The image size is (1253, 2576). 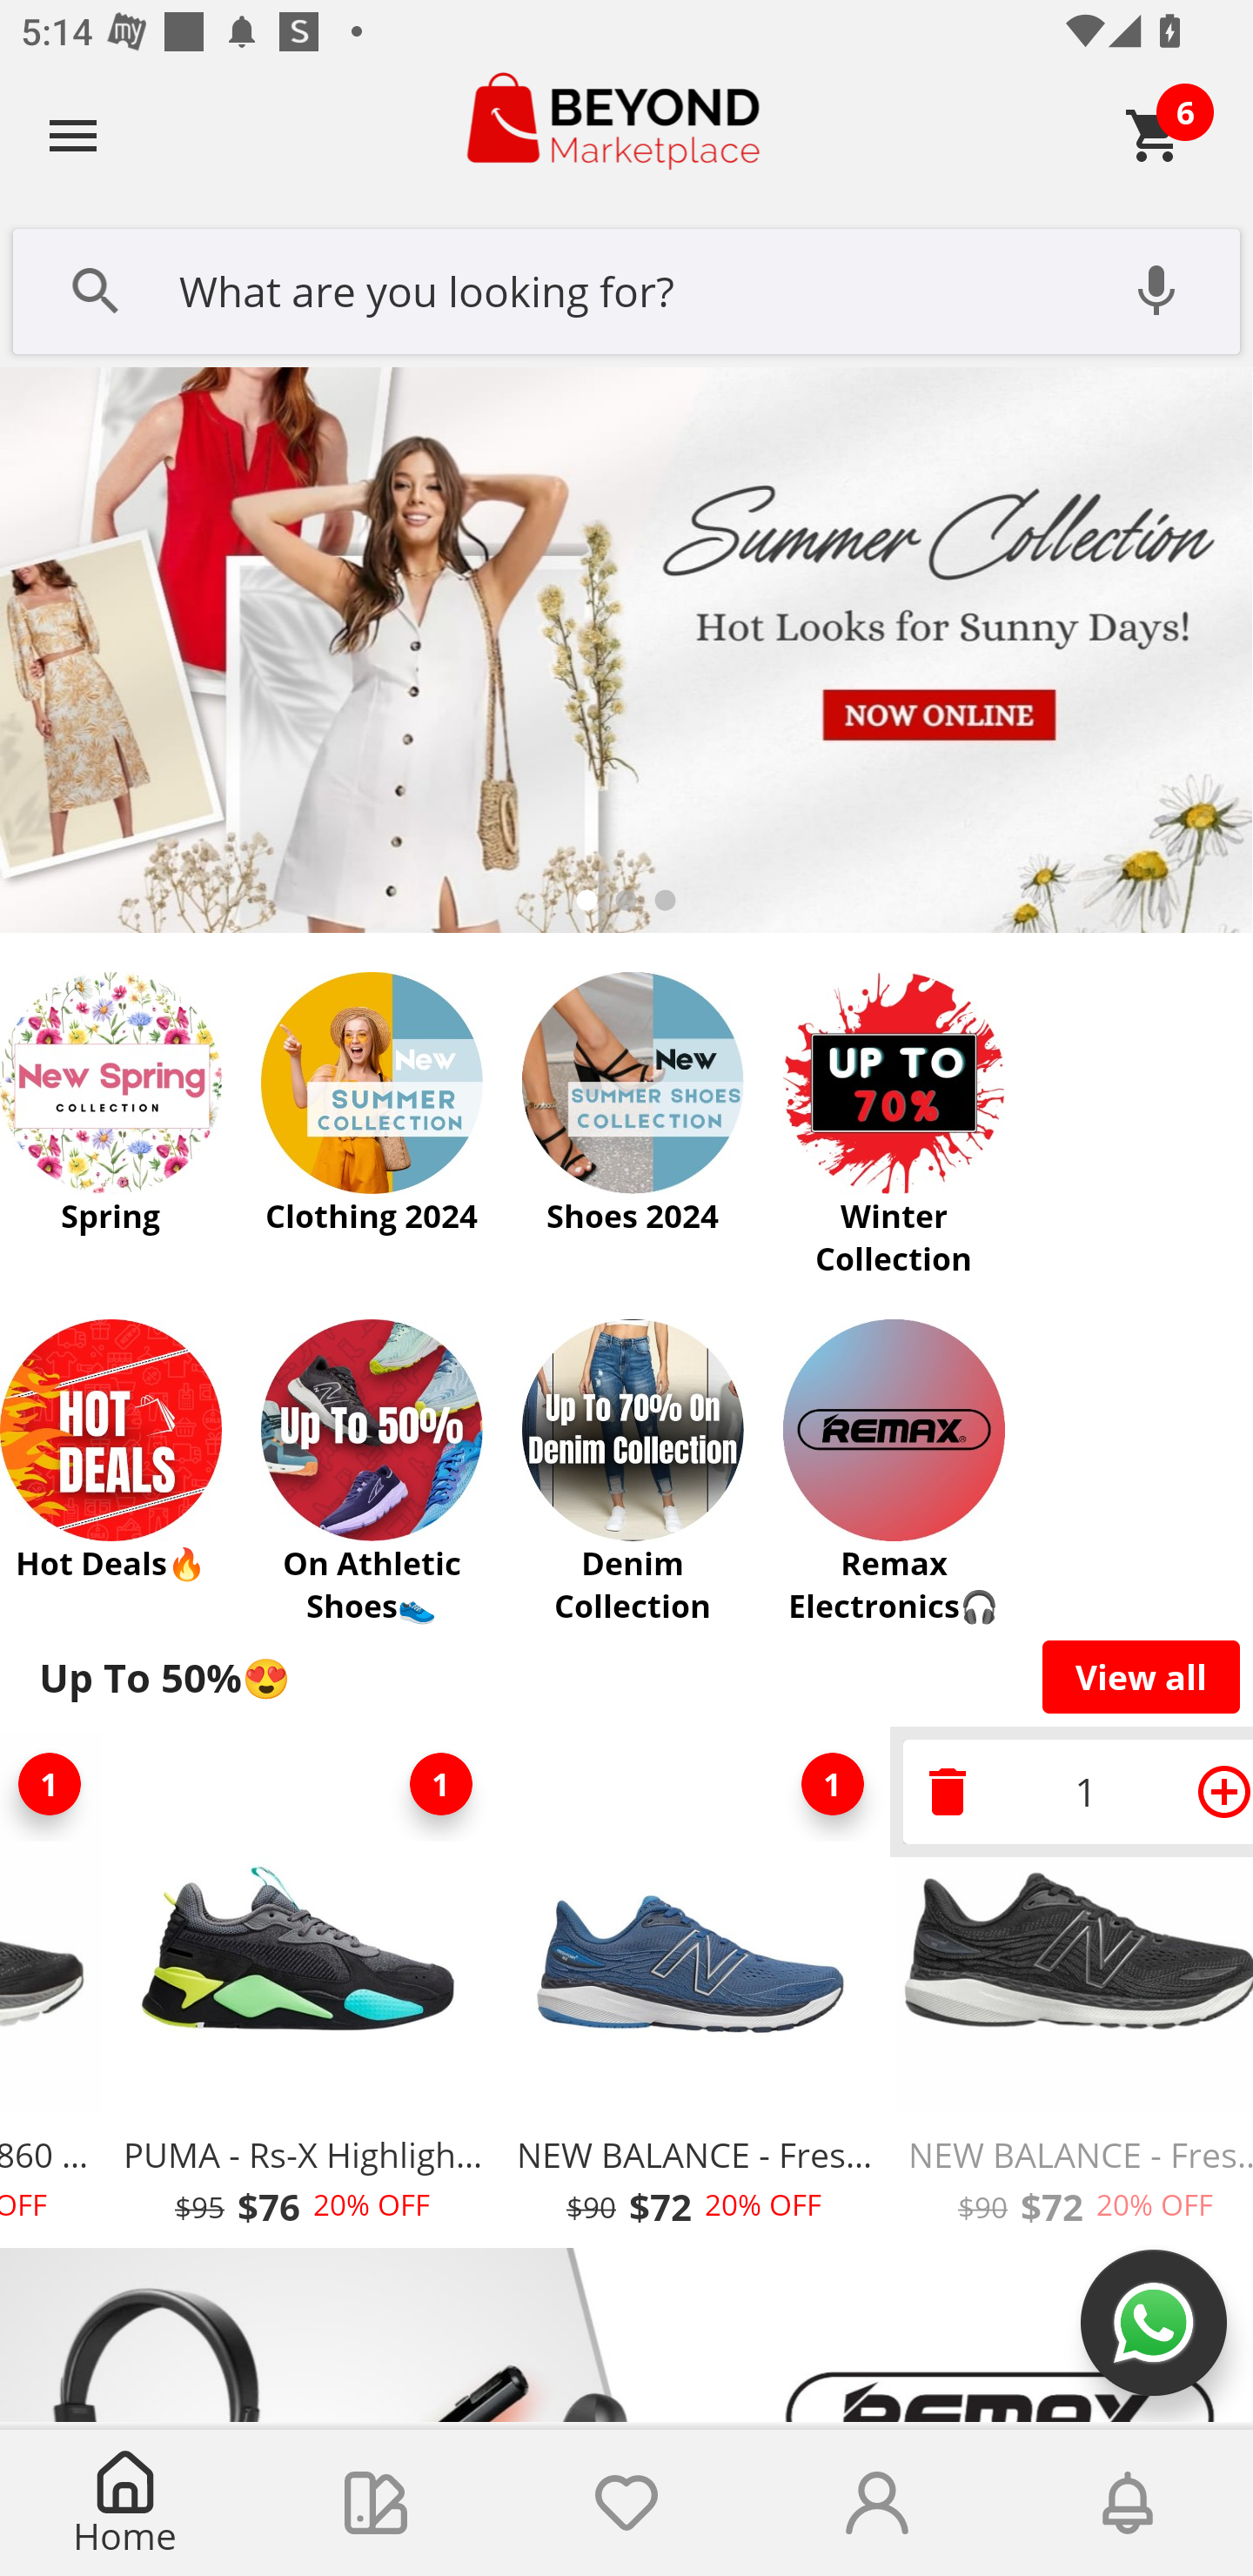 What do you see at coordinates (877, 2503) in the screenshot?
I see `Account` at bounding box center [877, 2503].